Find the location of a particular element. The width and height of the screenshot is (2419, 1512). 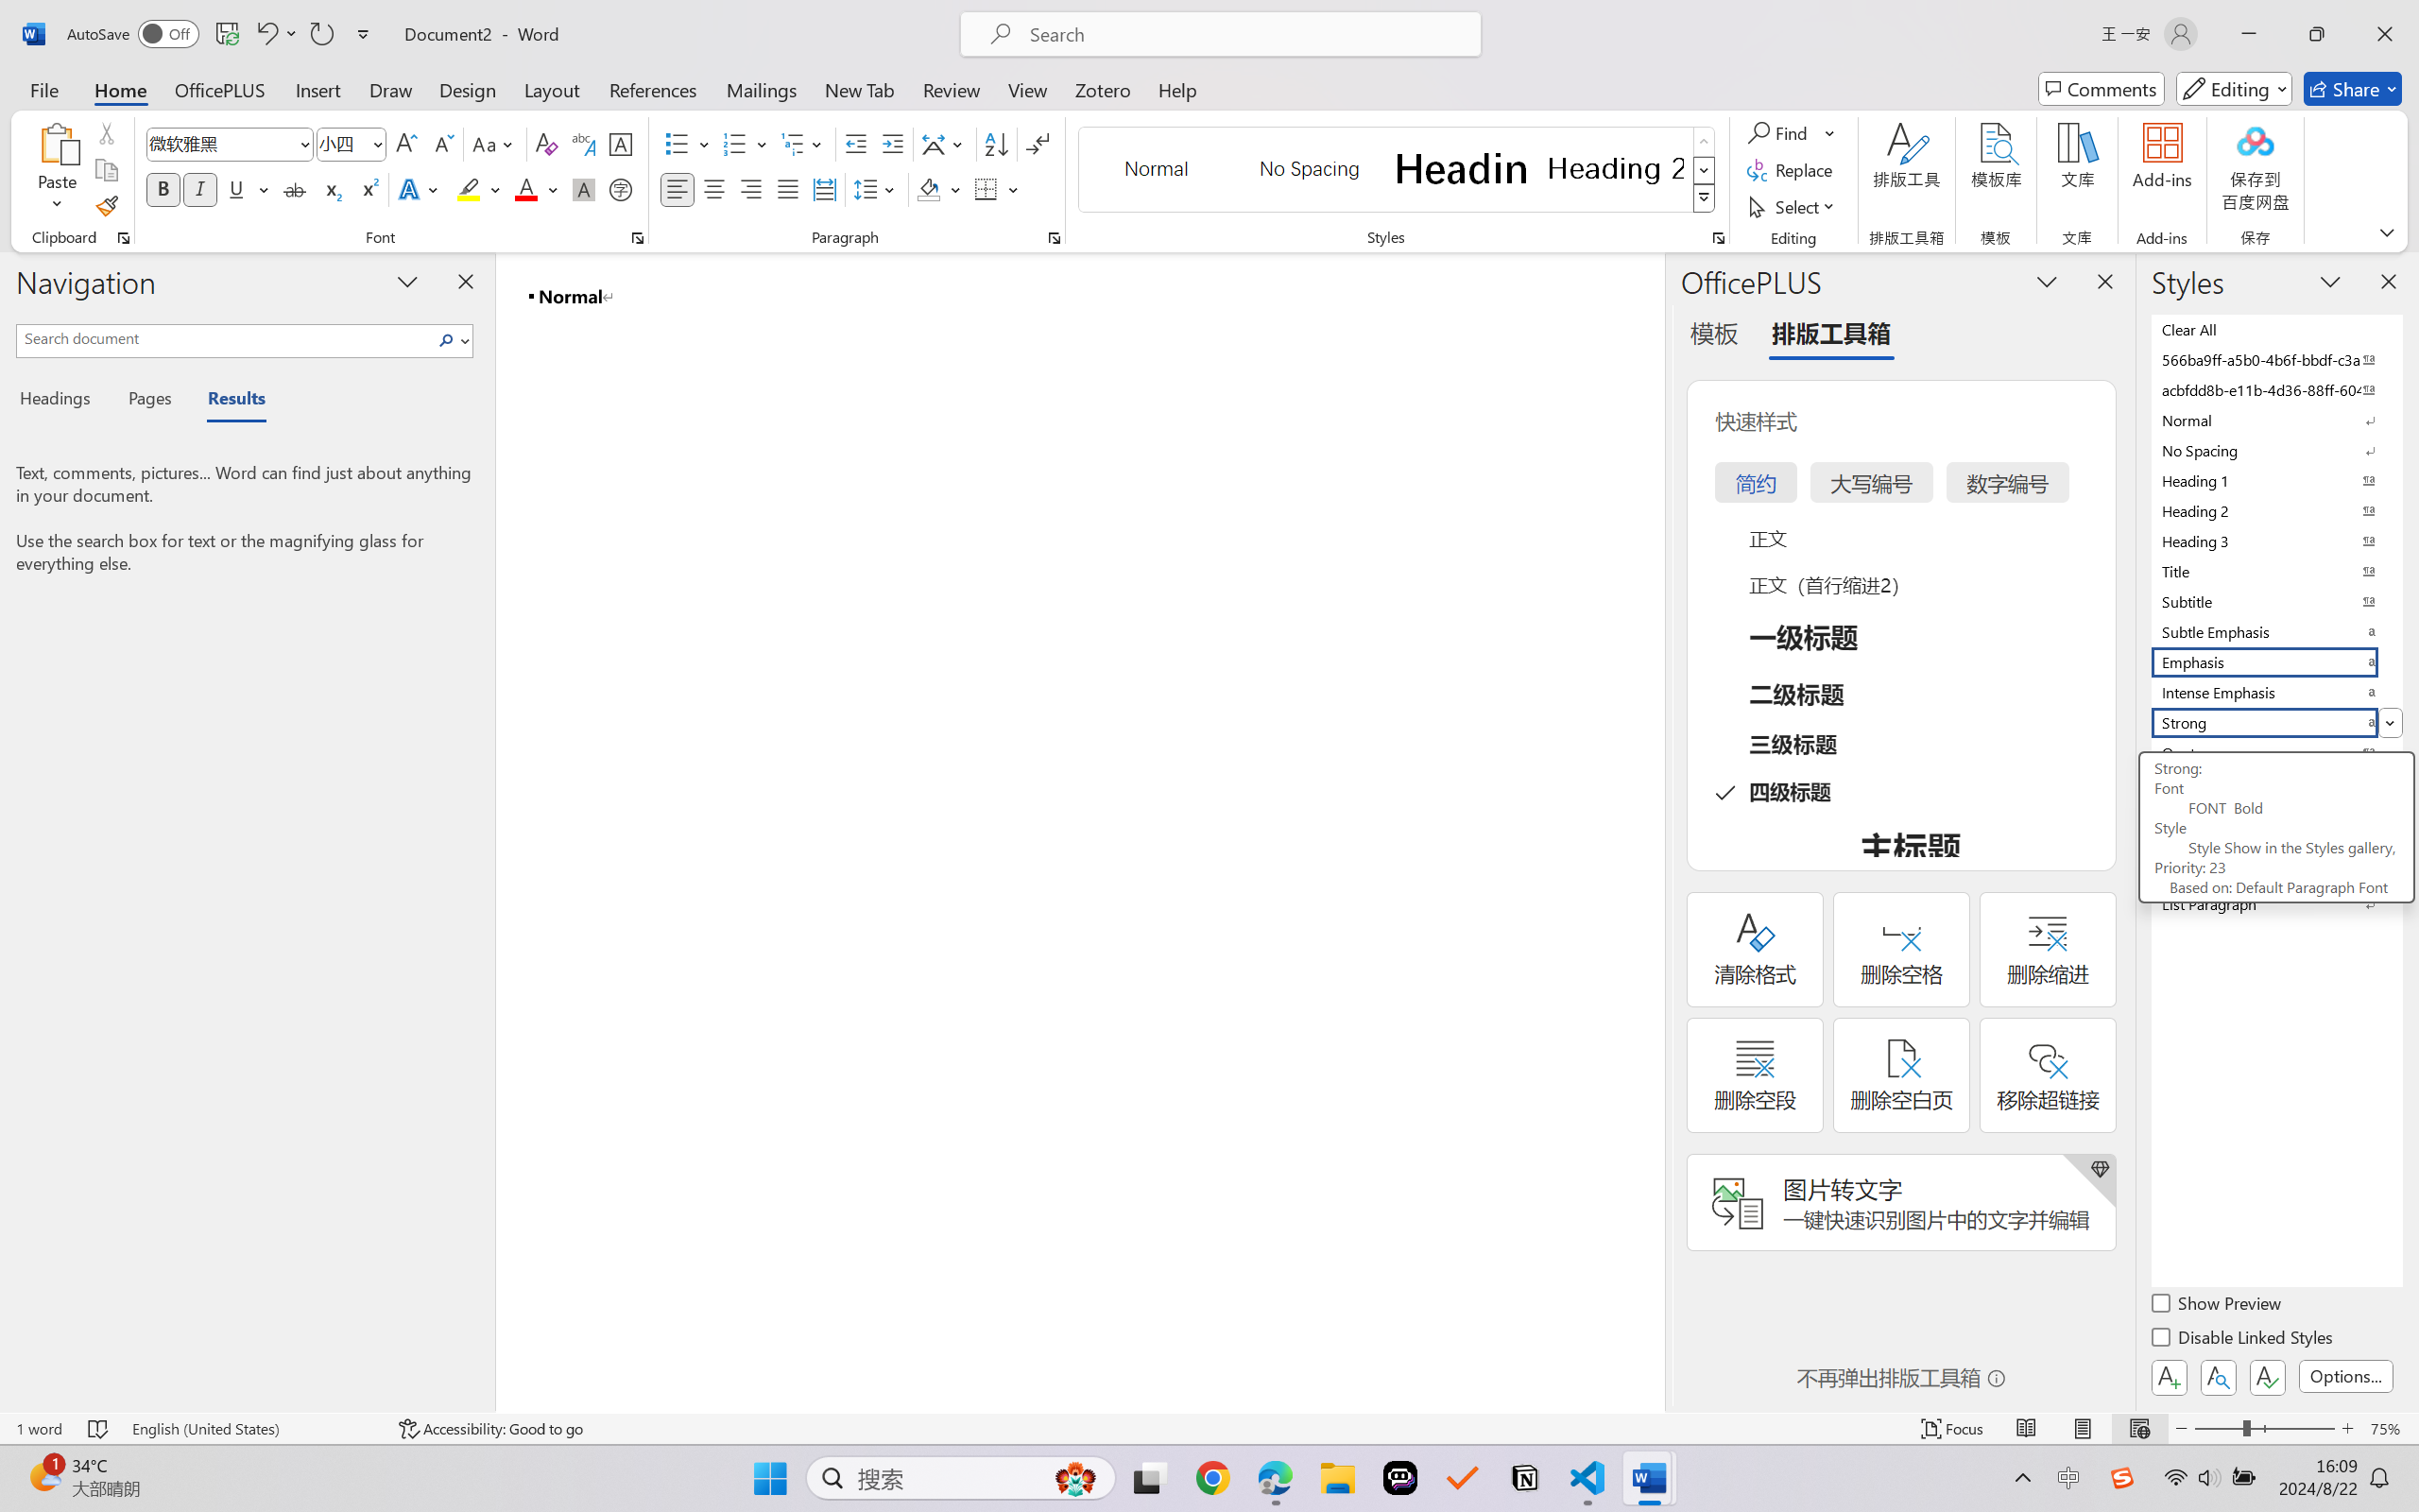

Font is located at coordinates (221, 144).